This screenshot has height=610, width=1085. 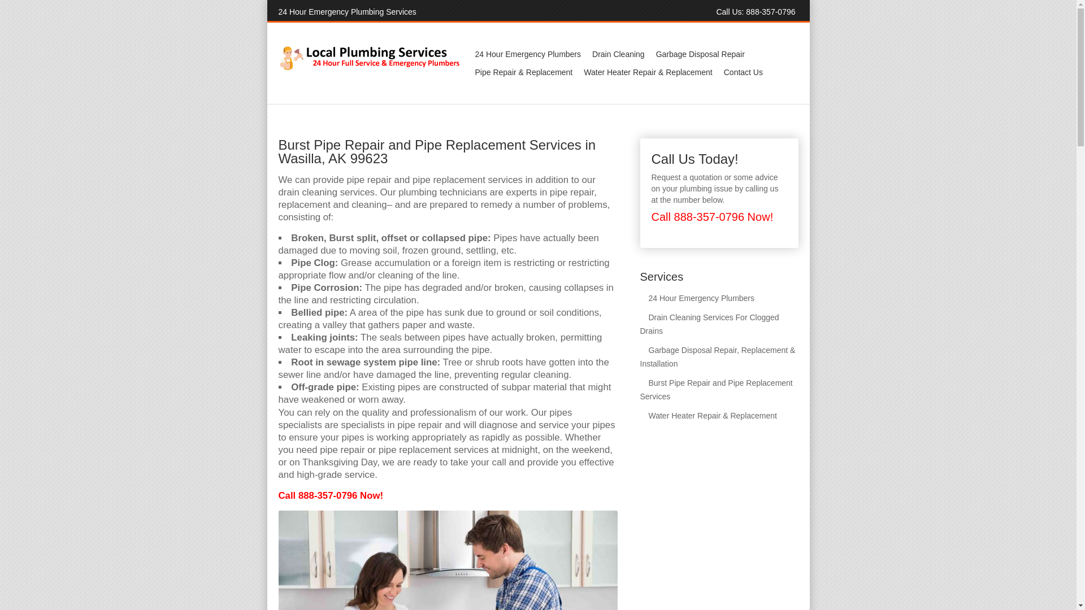 I want to click on 888-357-0796, so click(x=771, y=11).